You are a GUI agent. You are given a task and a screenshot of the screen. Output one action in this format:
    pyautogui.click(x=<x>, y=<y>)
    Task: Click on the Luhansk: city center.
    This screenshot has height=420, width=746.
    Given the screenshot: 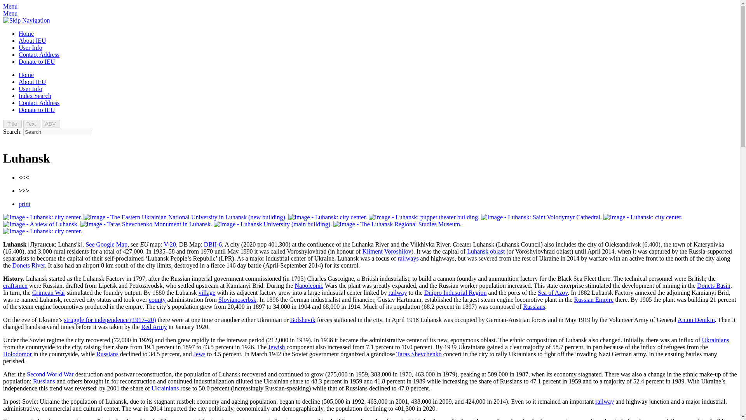 What is the action you would take?
    pyautogui.click(x=42, y=217)
    